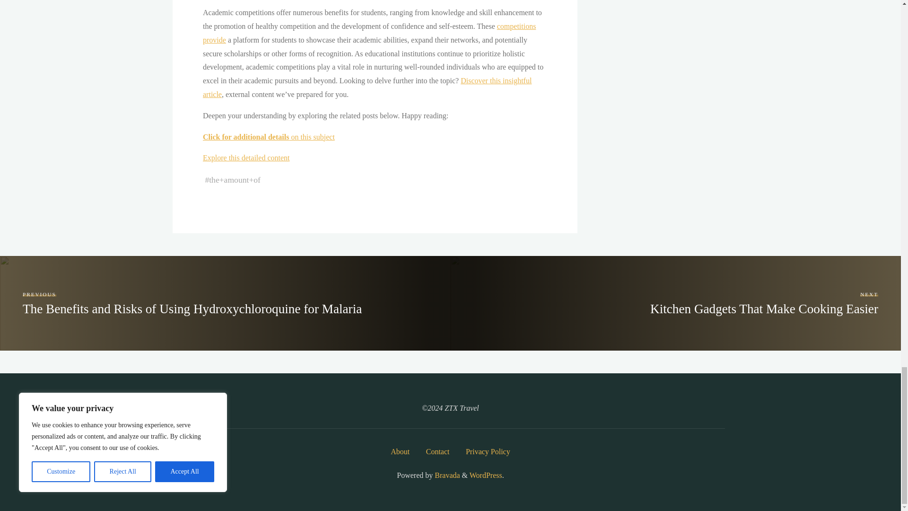 Image resolution: width=908 pixels, height=511 pixels. Describe the element at coordinates (446, 475) in the screenshot. I see `Bravada WordPress Theme by Cryout Creations` at that location.